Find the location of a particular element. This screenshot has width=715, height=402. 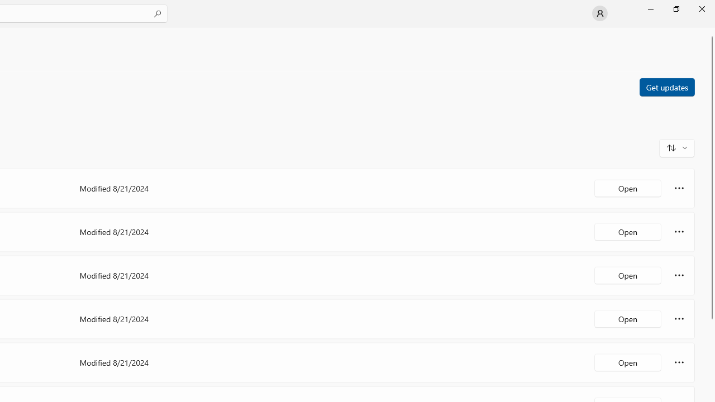

More options is located at coordinates (679, 362).